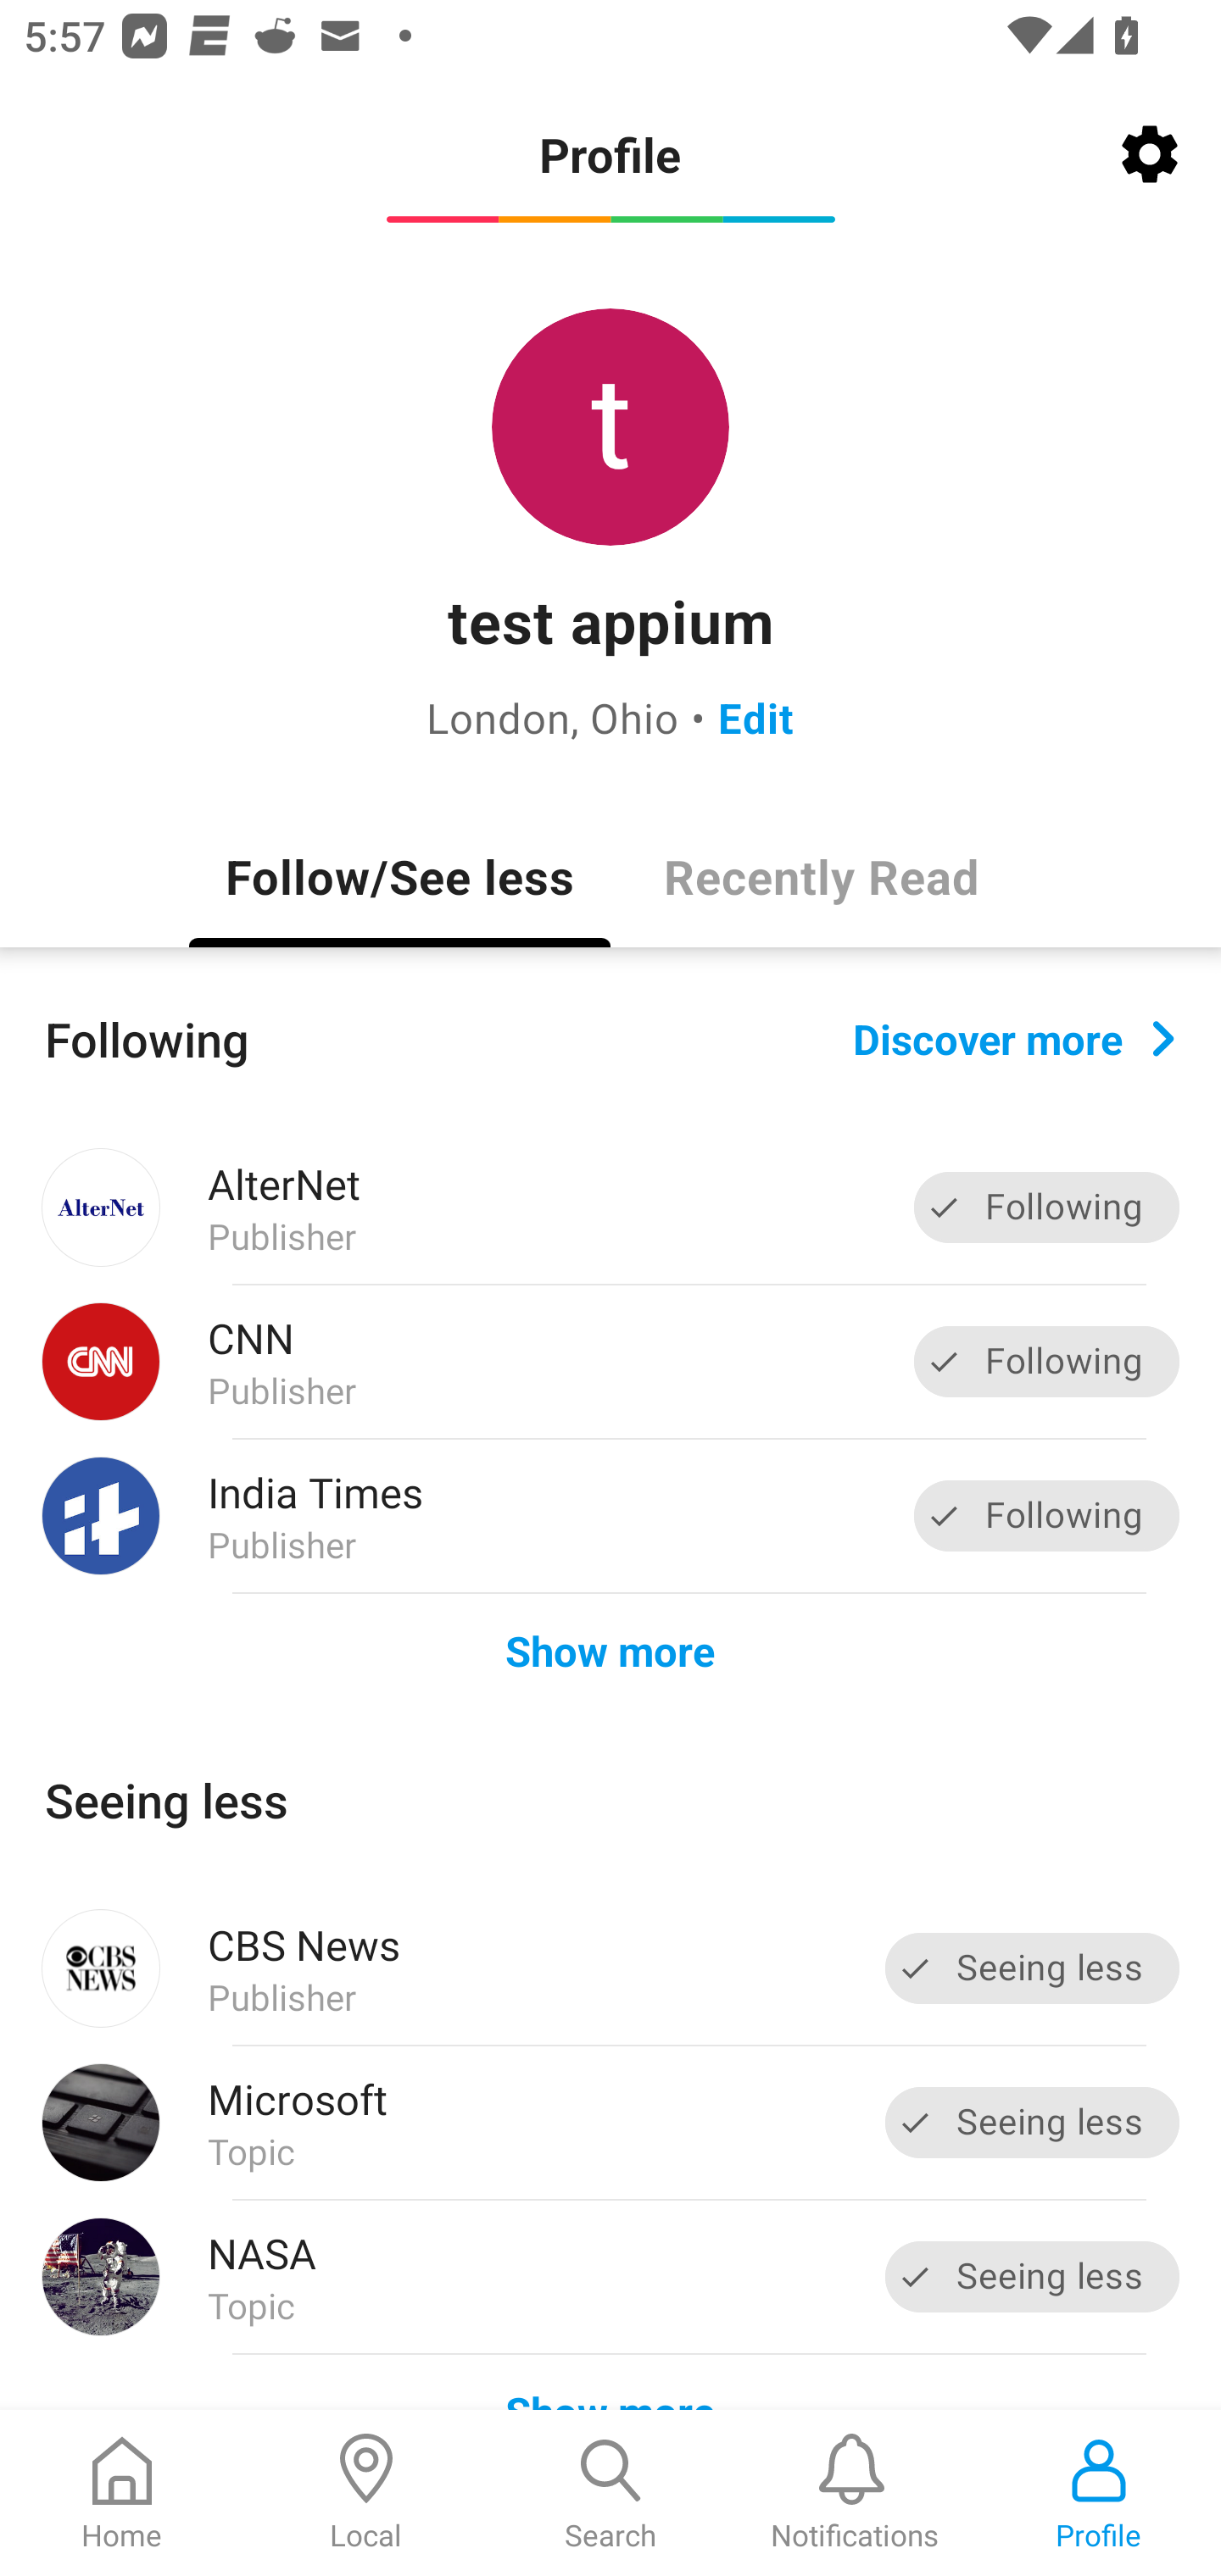  I want to click on CBS News Publisher Seeing less, so click(610, 1968).